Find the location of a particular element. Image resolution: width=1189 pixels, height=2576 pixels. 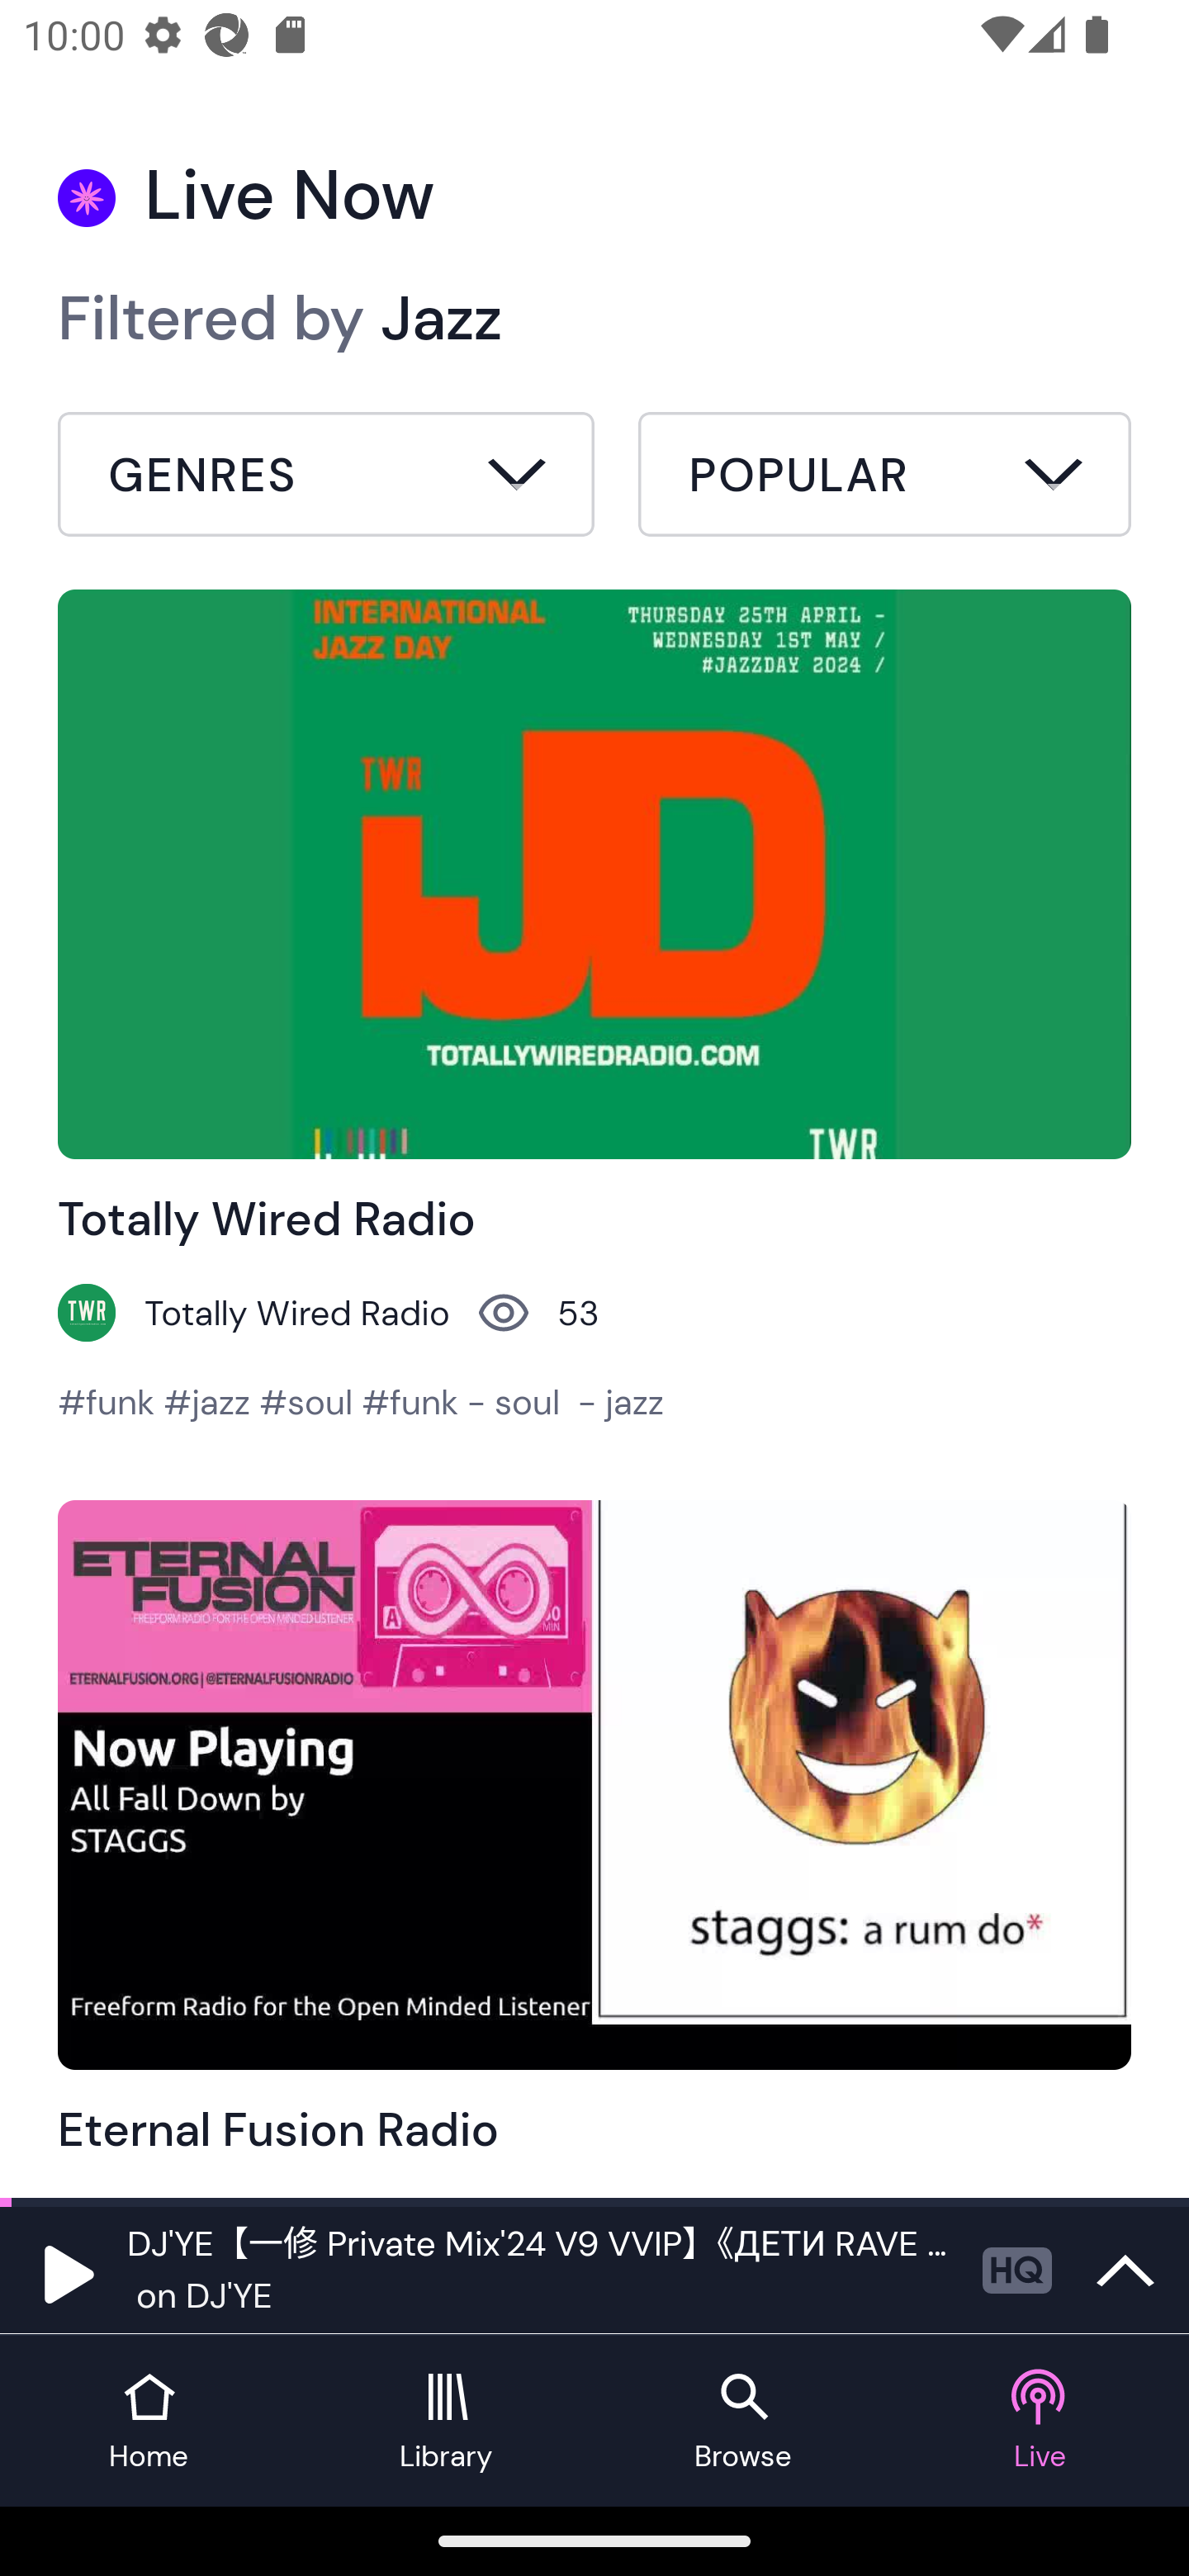

Live tab Live is located at coordinates (1040, 2421).